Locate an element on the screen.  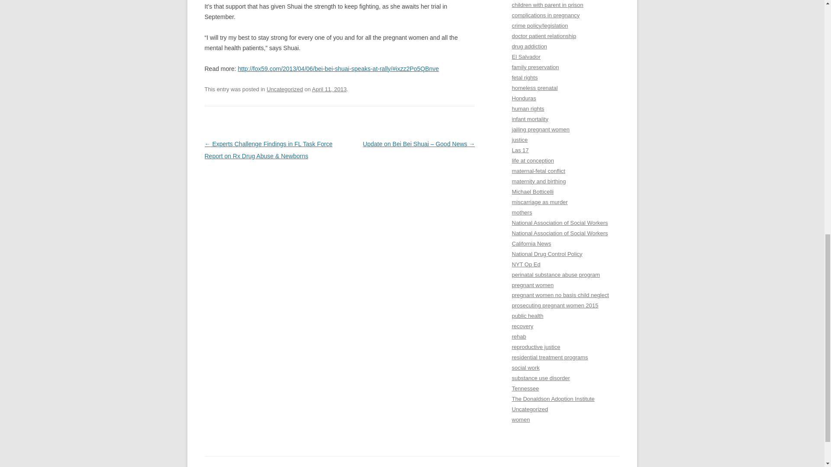
children with parent in prison is located at coordinates (547, 5).